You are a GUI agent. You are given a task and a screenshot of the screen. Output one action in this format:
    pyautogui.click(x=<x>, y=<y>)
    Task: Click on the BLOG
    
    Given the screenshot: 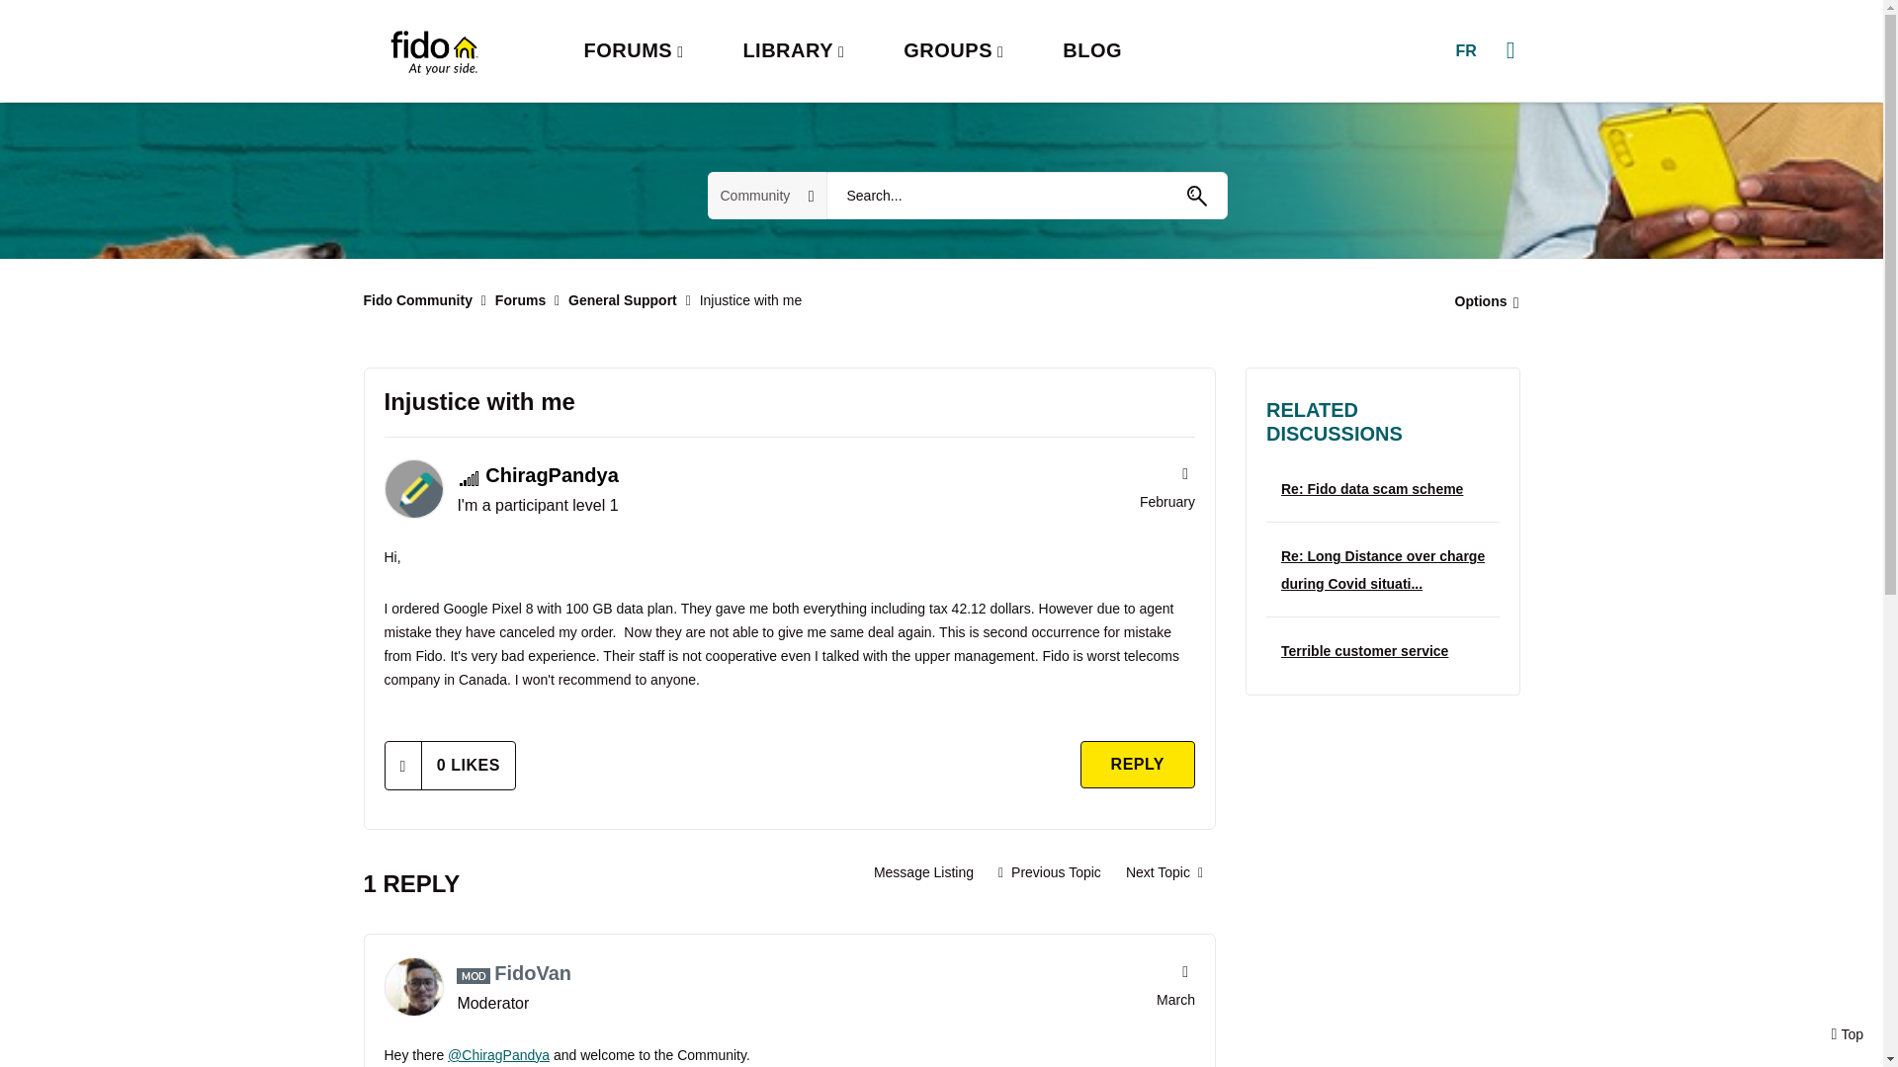 What is the action you would take?
    pyautogui.click(x=1091, y=51)
    